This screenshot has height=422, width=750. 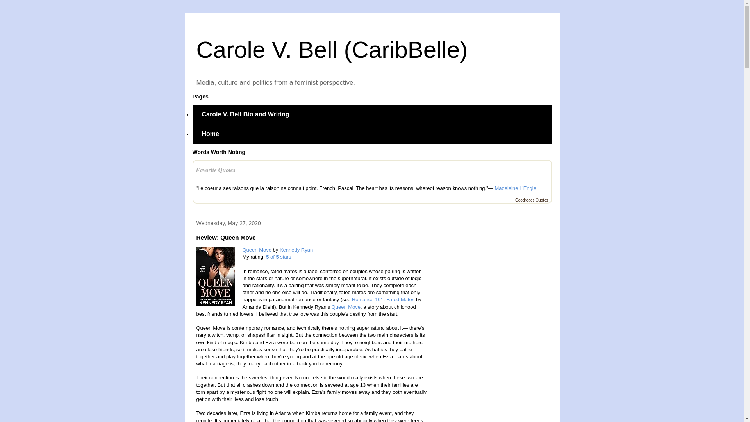 I want to click on Kennedy Ryan, so click(x=296, y=249).